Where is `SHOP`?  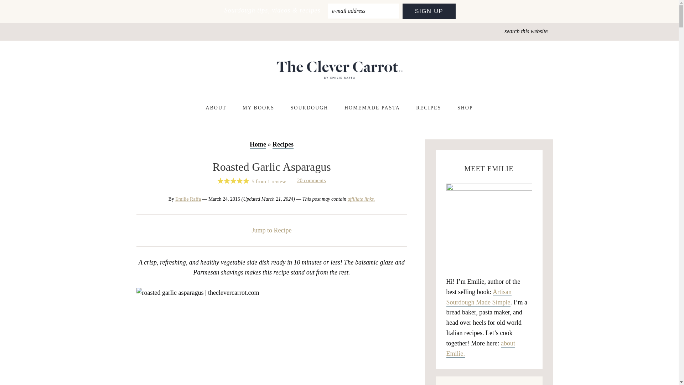
SHOP is located at coordinates (465, 108).